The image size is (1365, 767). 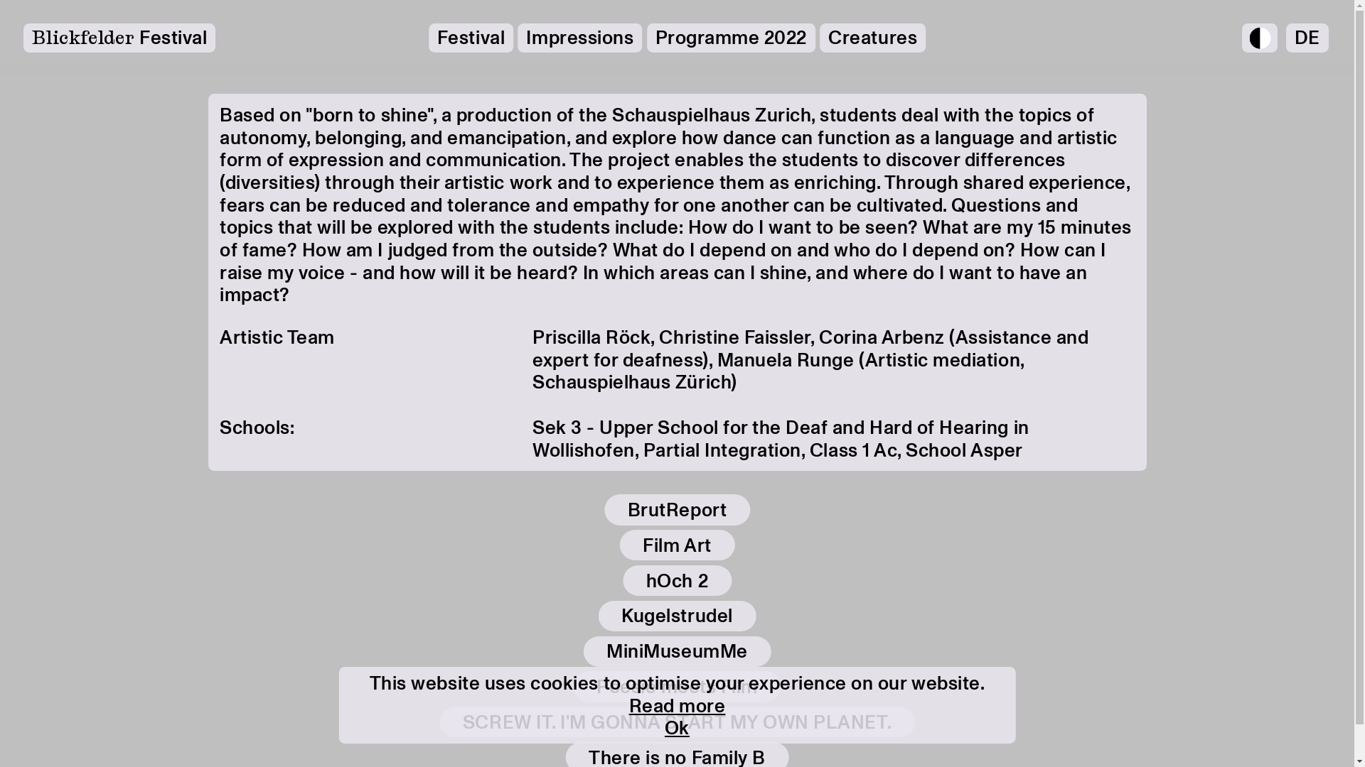 What do you see at coordinates (119, 38) in the screenshot?
I see `Blickfelder Festival` at bounding box center [119, 38].